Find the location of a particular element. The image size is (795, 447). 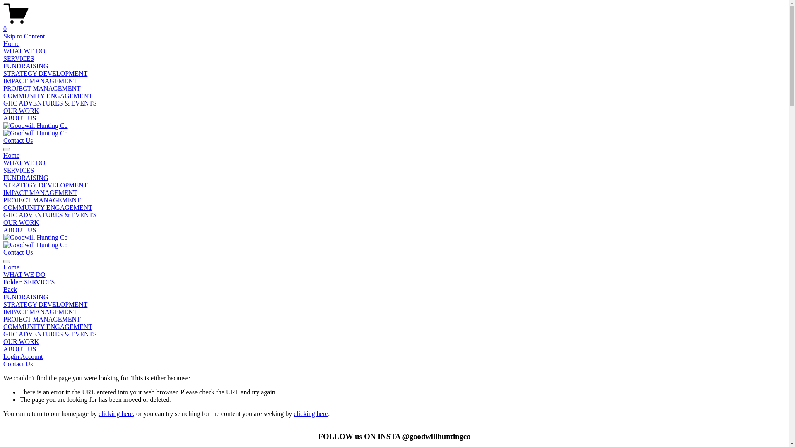

WHAT WE DO is located at coordinates (24, 163).